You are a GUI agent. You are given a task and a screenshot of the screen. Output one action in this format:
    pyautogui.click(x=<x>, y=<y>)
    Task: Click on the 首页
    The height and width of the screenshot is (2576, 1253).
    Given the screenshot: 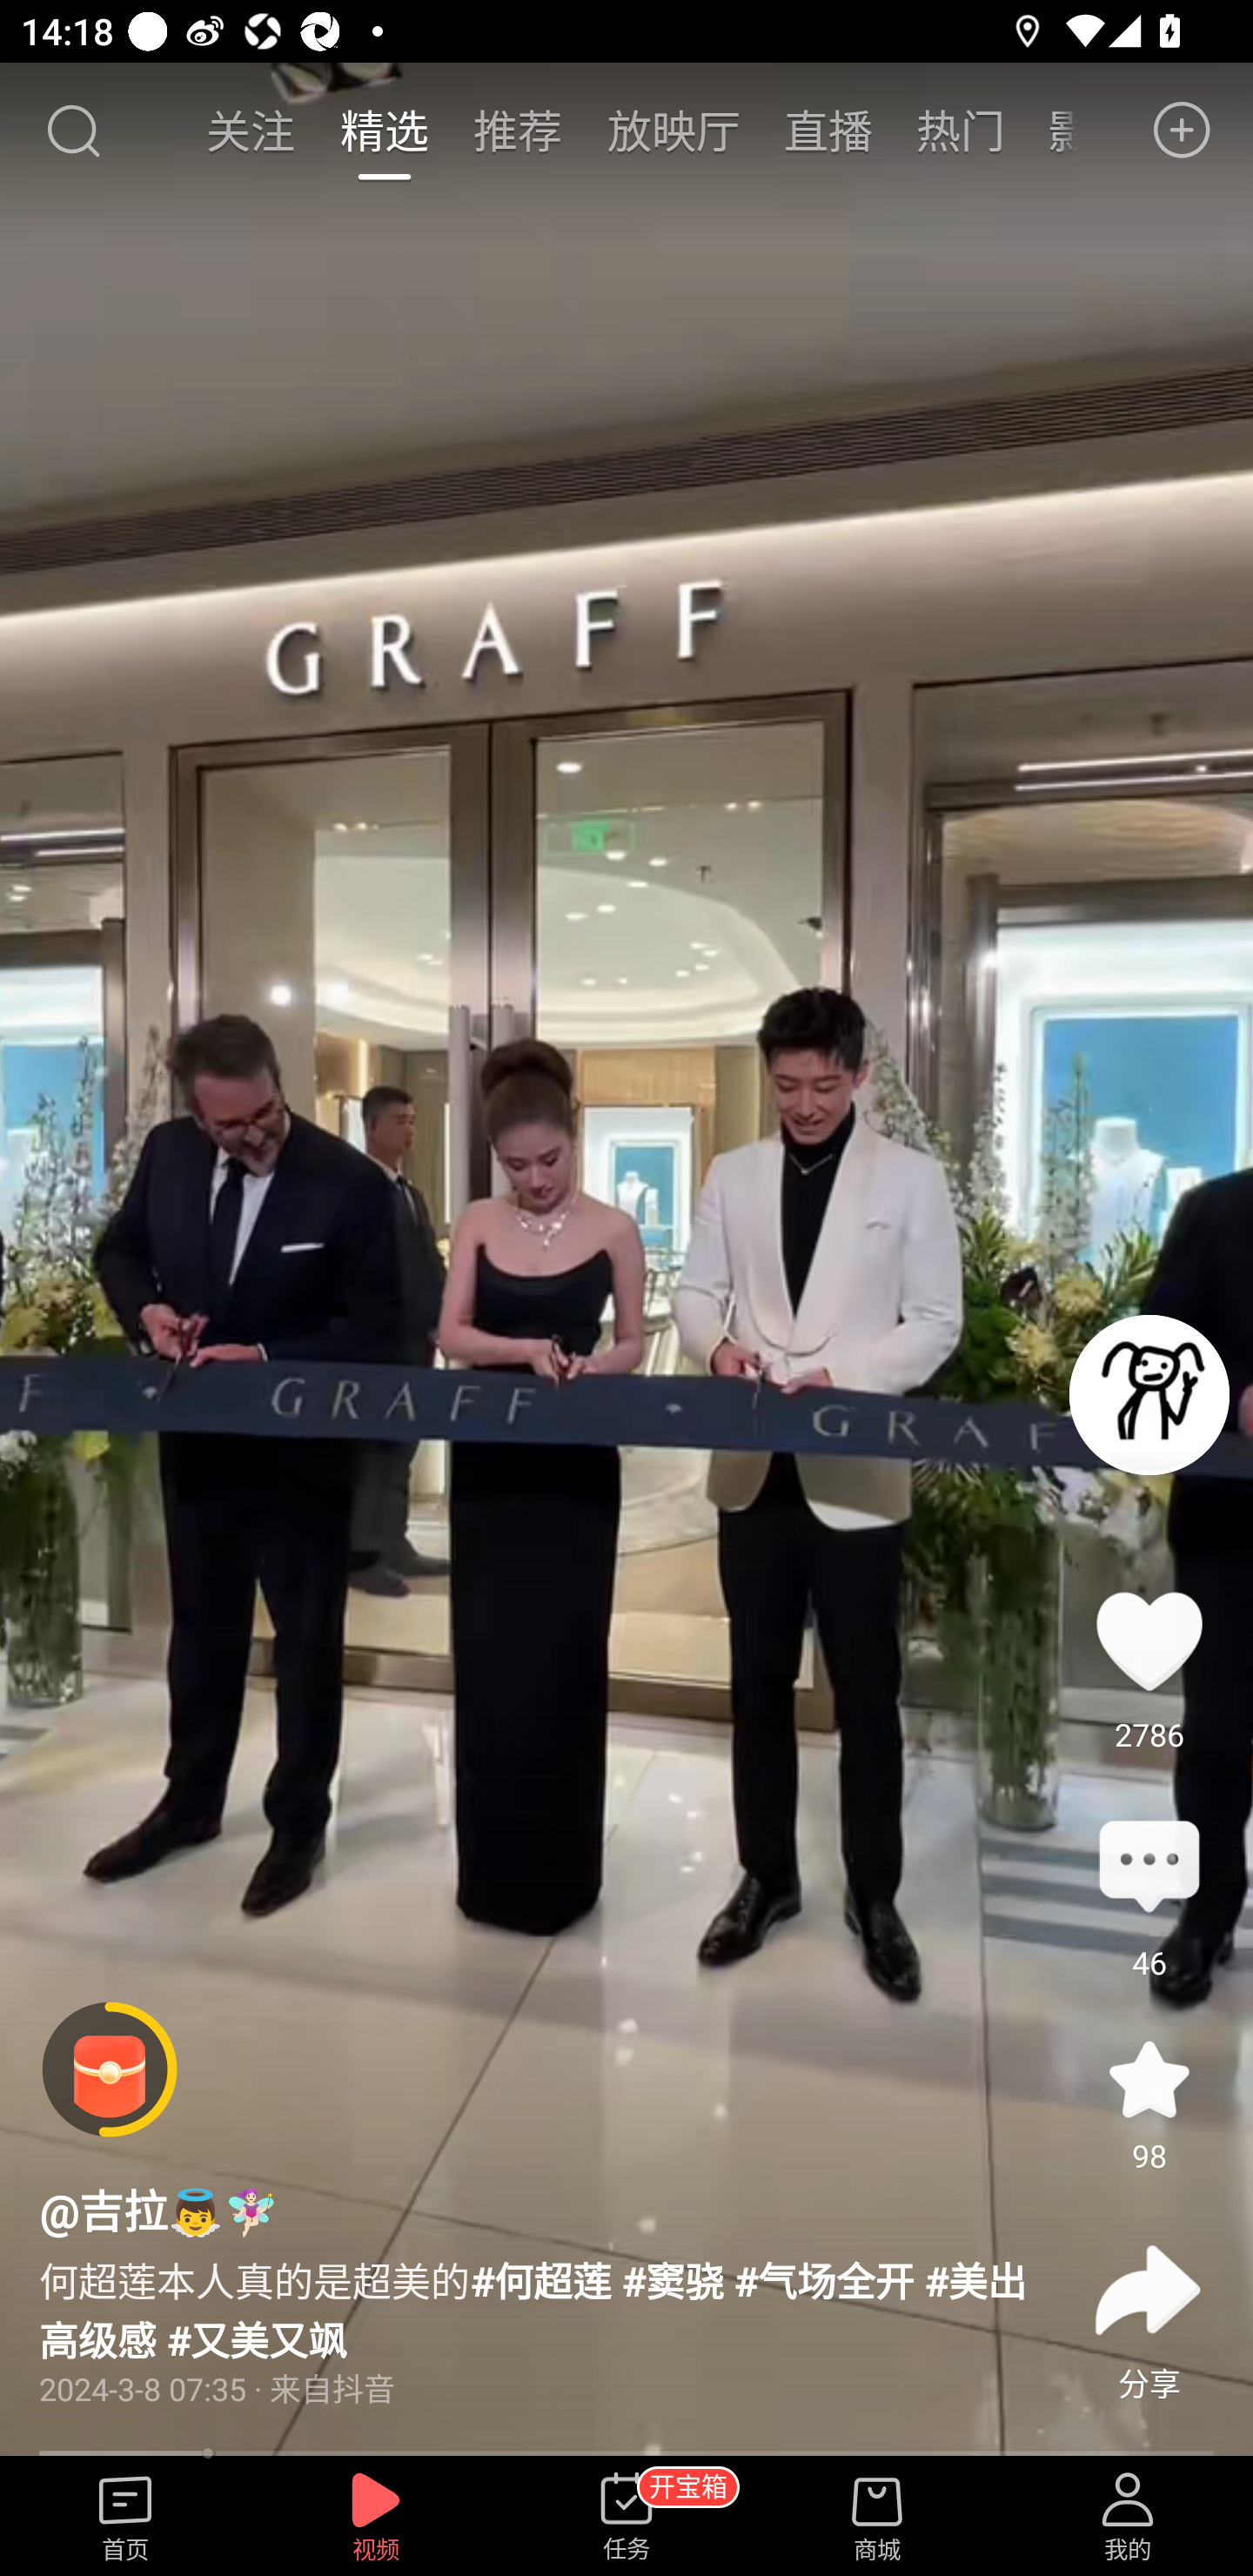 What is the action you would take?
    pyautogui.click(x=125, y=2518)
    